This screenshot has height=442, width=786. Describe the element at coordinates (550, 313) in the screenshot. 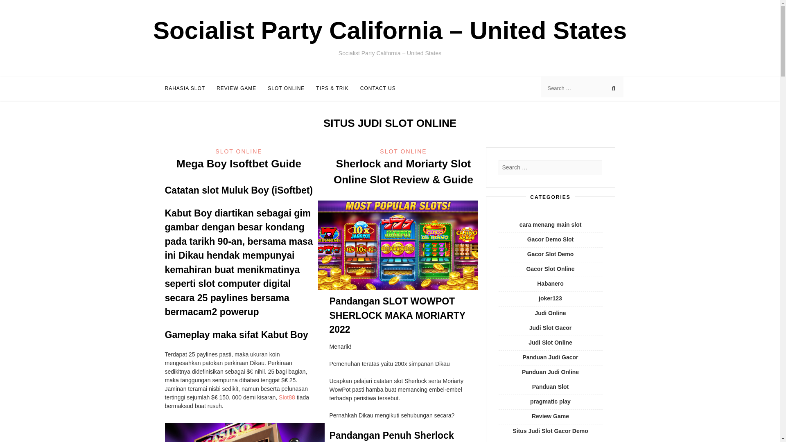

I see `Judi Online` at that location.